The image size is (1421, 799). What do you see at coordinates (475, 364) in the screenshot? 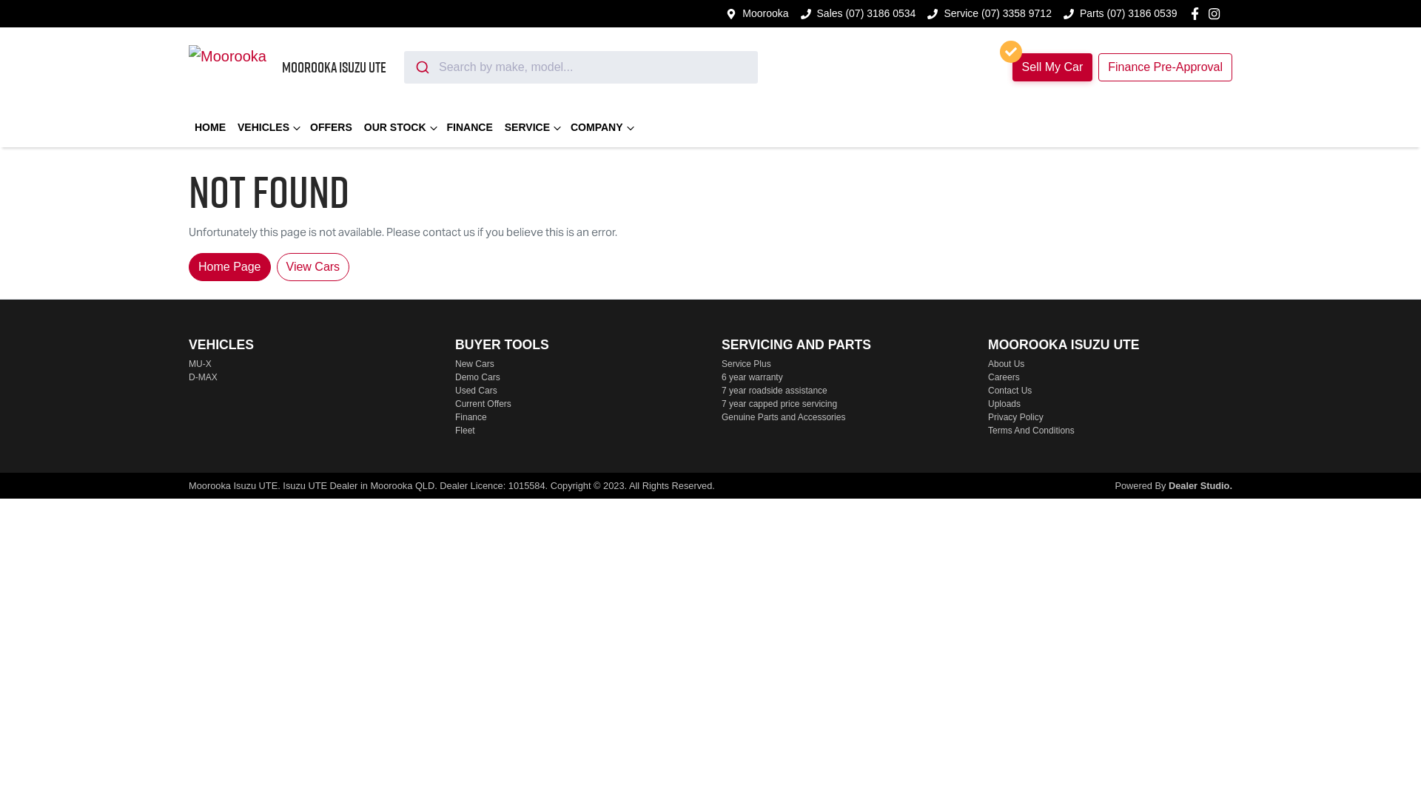
I see `New Cars` at bounding box center [475, 364].